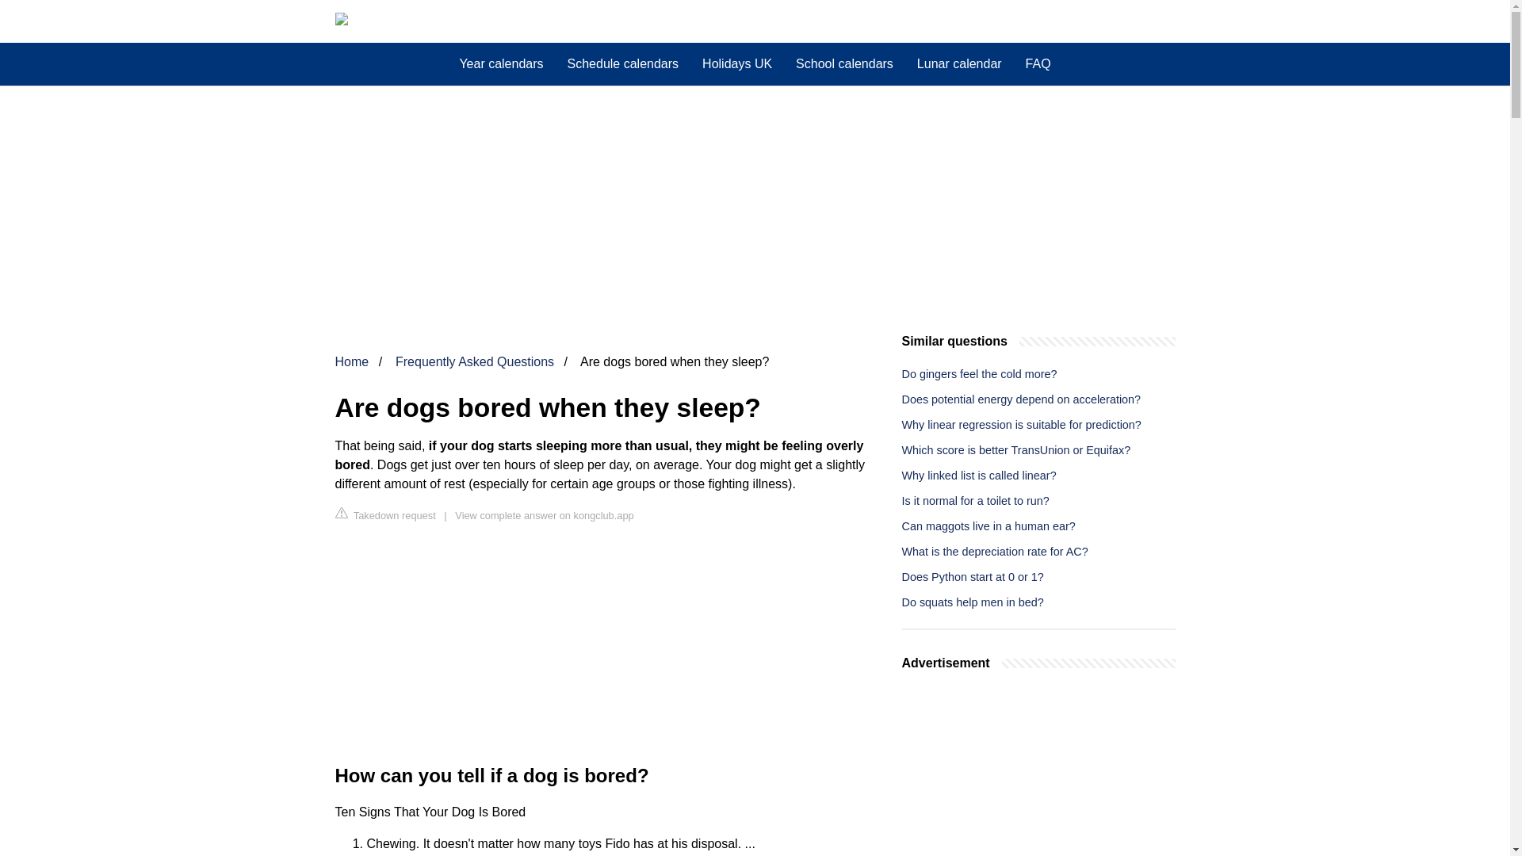 This screenshot has height=856, width=1522. I want to click on Holidays UK, so click(737, 64).